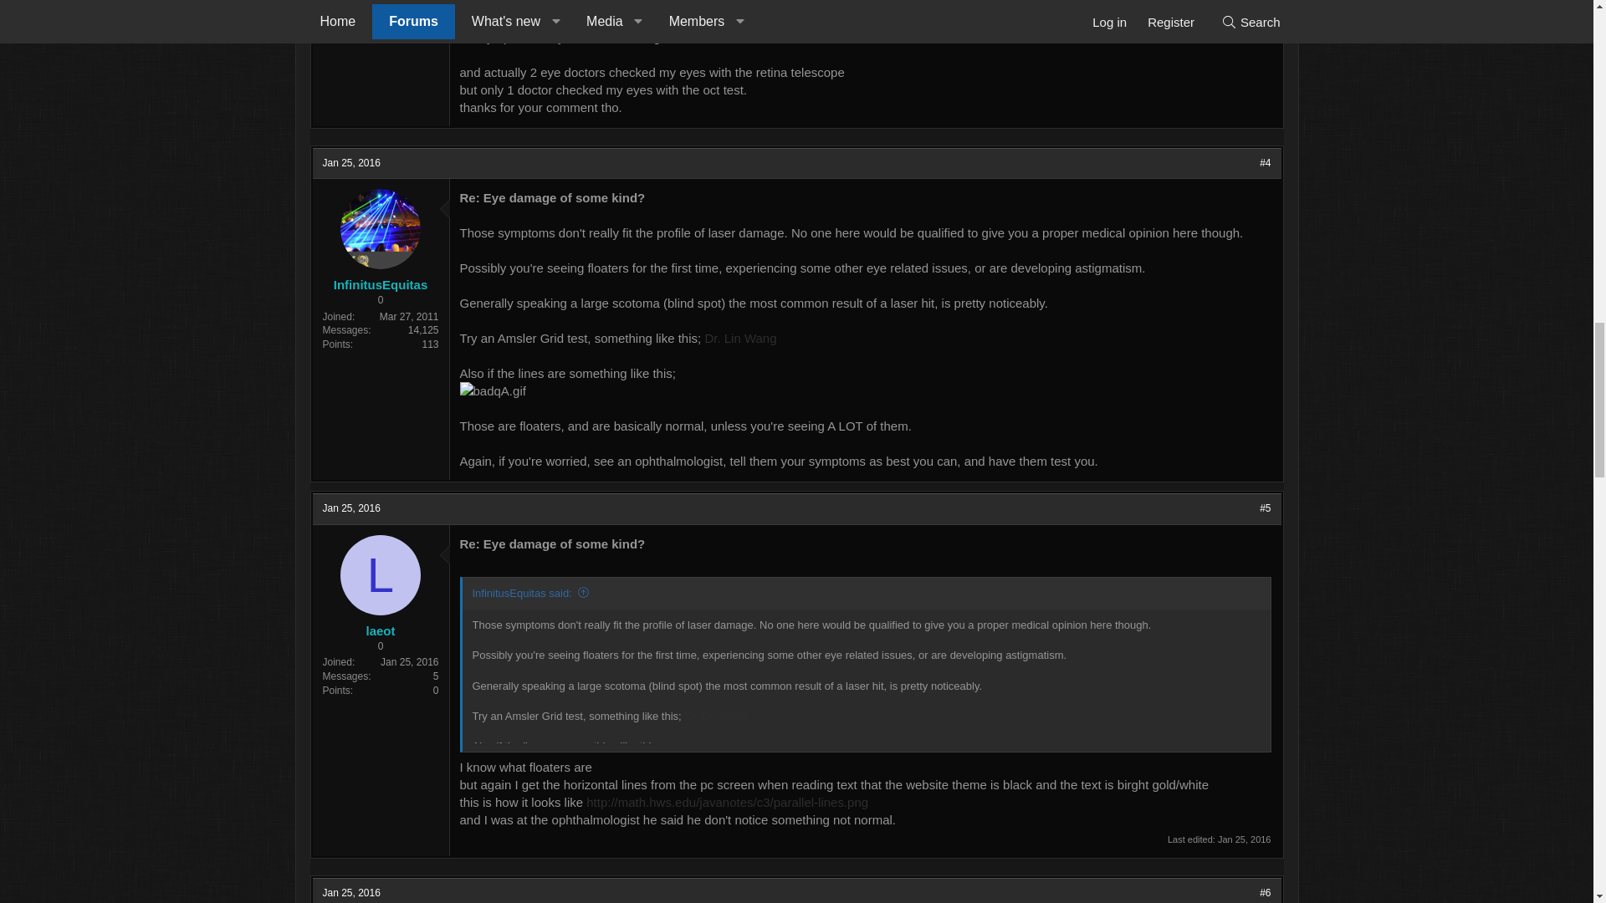  I want to click on badqA.gif, so click(493, 390).